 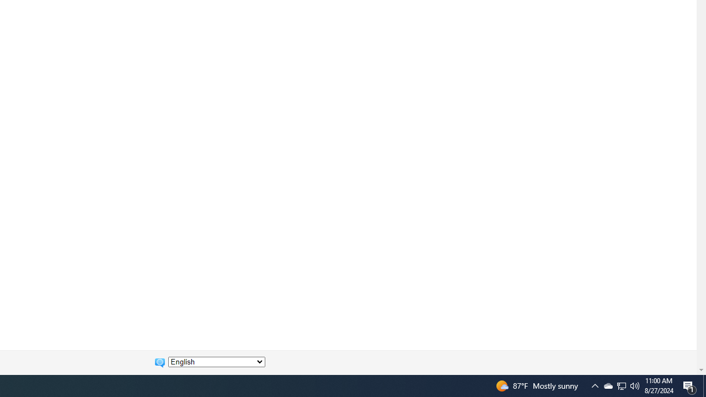 I want to click on Change language:, so click(x=216, y=362).